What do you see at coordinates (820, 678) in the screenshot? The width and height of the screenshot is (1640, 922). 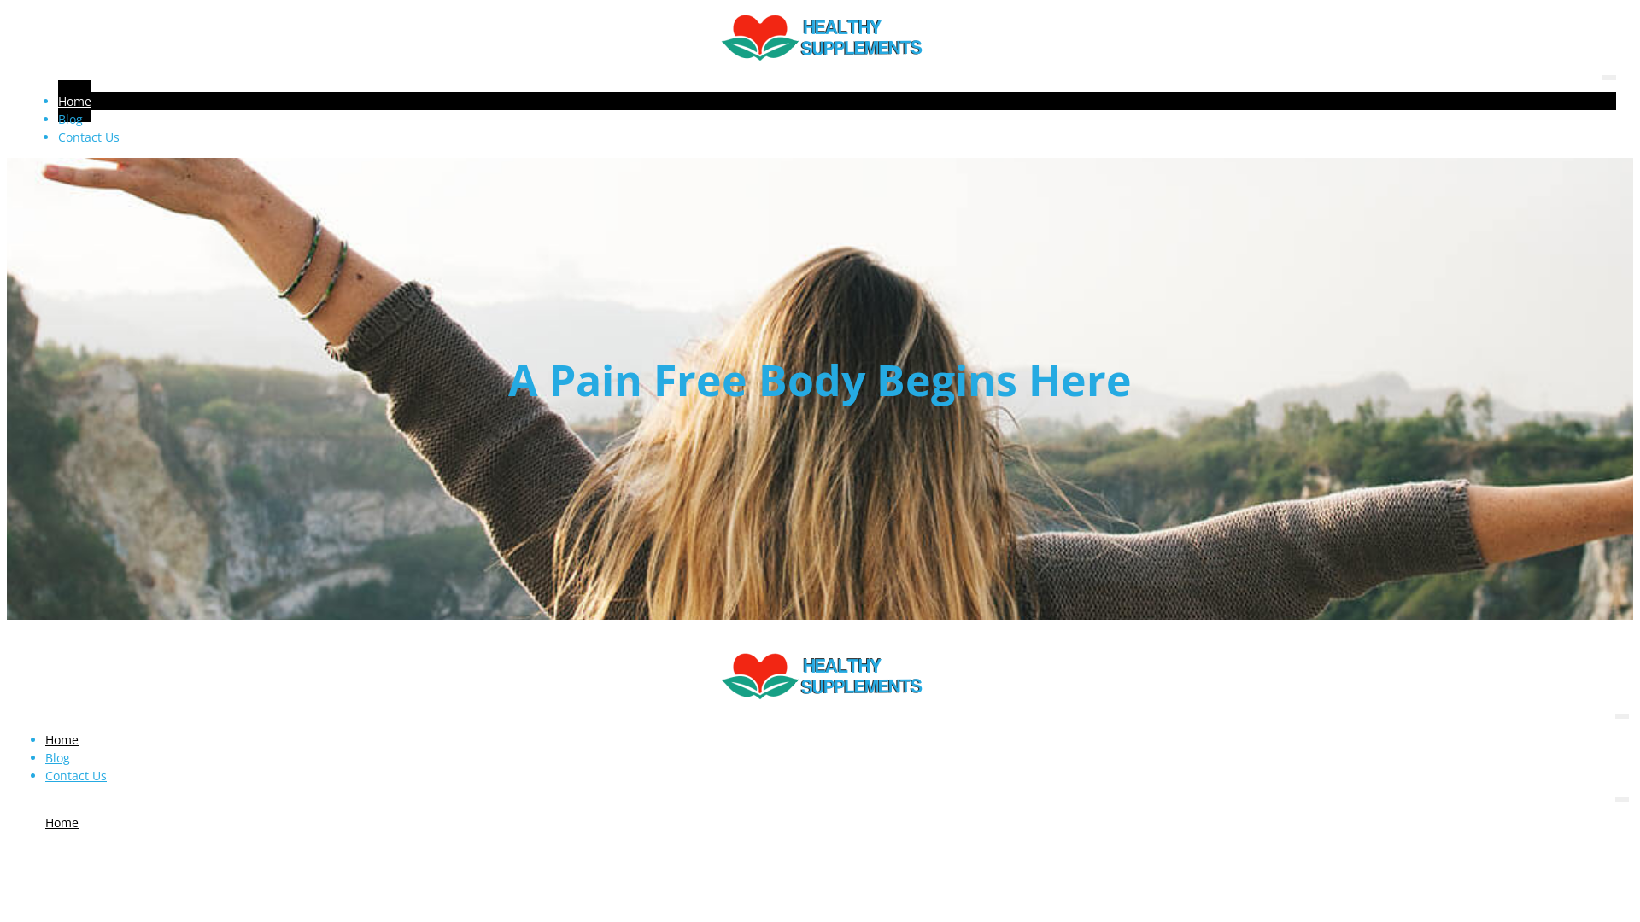 I see `Healthy Supplements` at bounding box center [820, 678].